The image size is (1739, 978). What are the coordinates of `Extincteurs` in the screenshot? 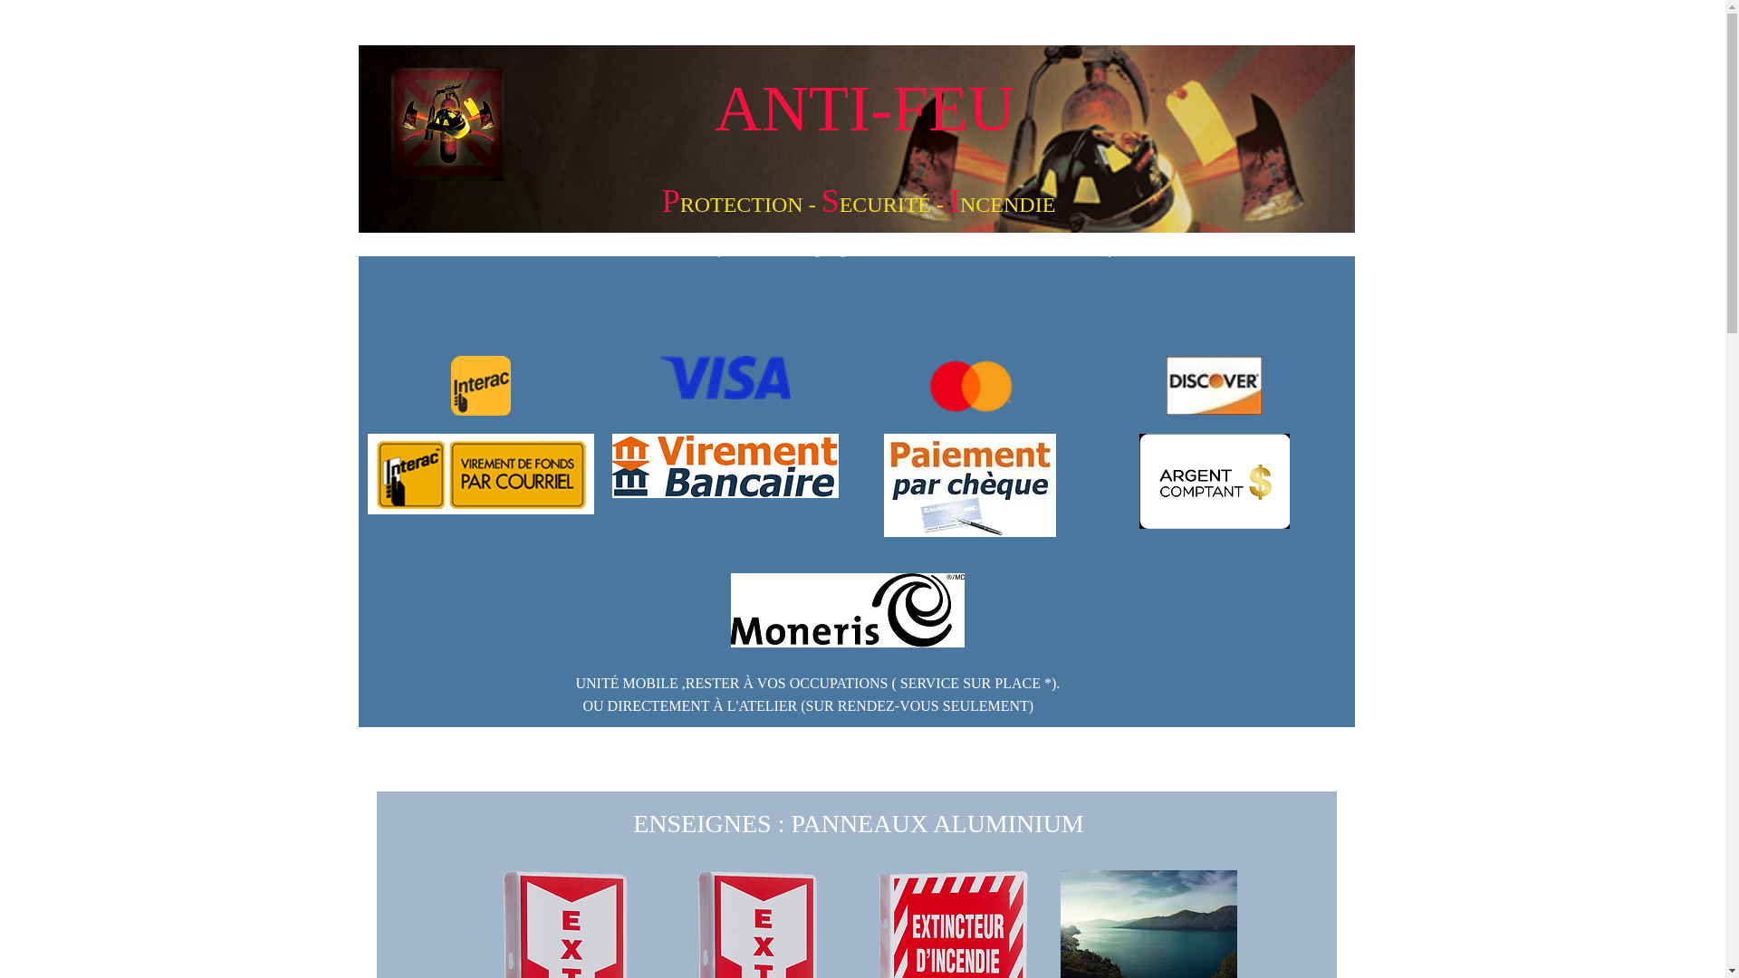 It's located at (574, 251).